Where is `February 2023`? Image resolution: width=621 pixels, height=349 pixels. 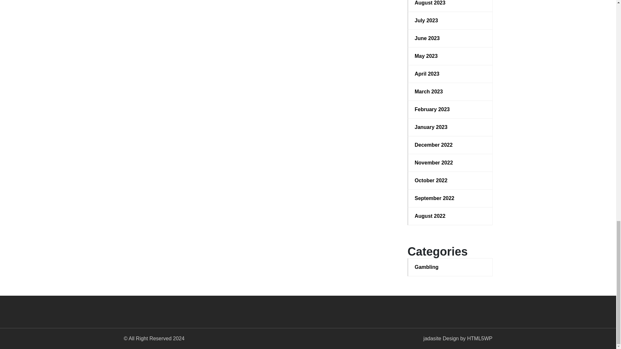 February 2023 is located at coordinates (450, 110).